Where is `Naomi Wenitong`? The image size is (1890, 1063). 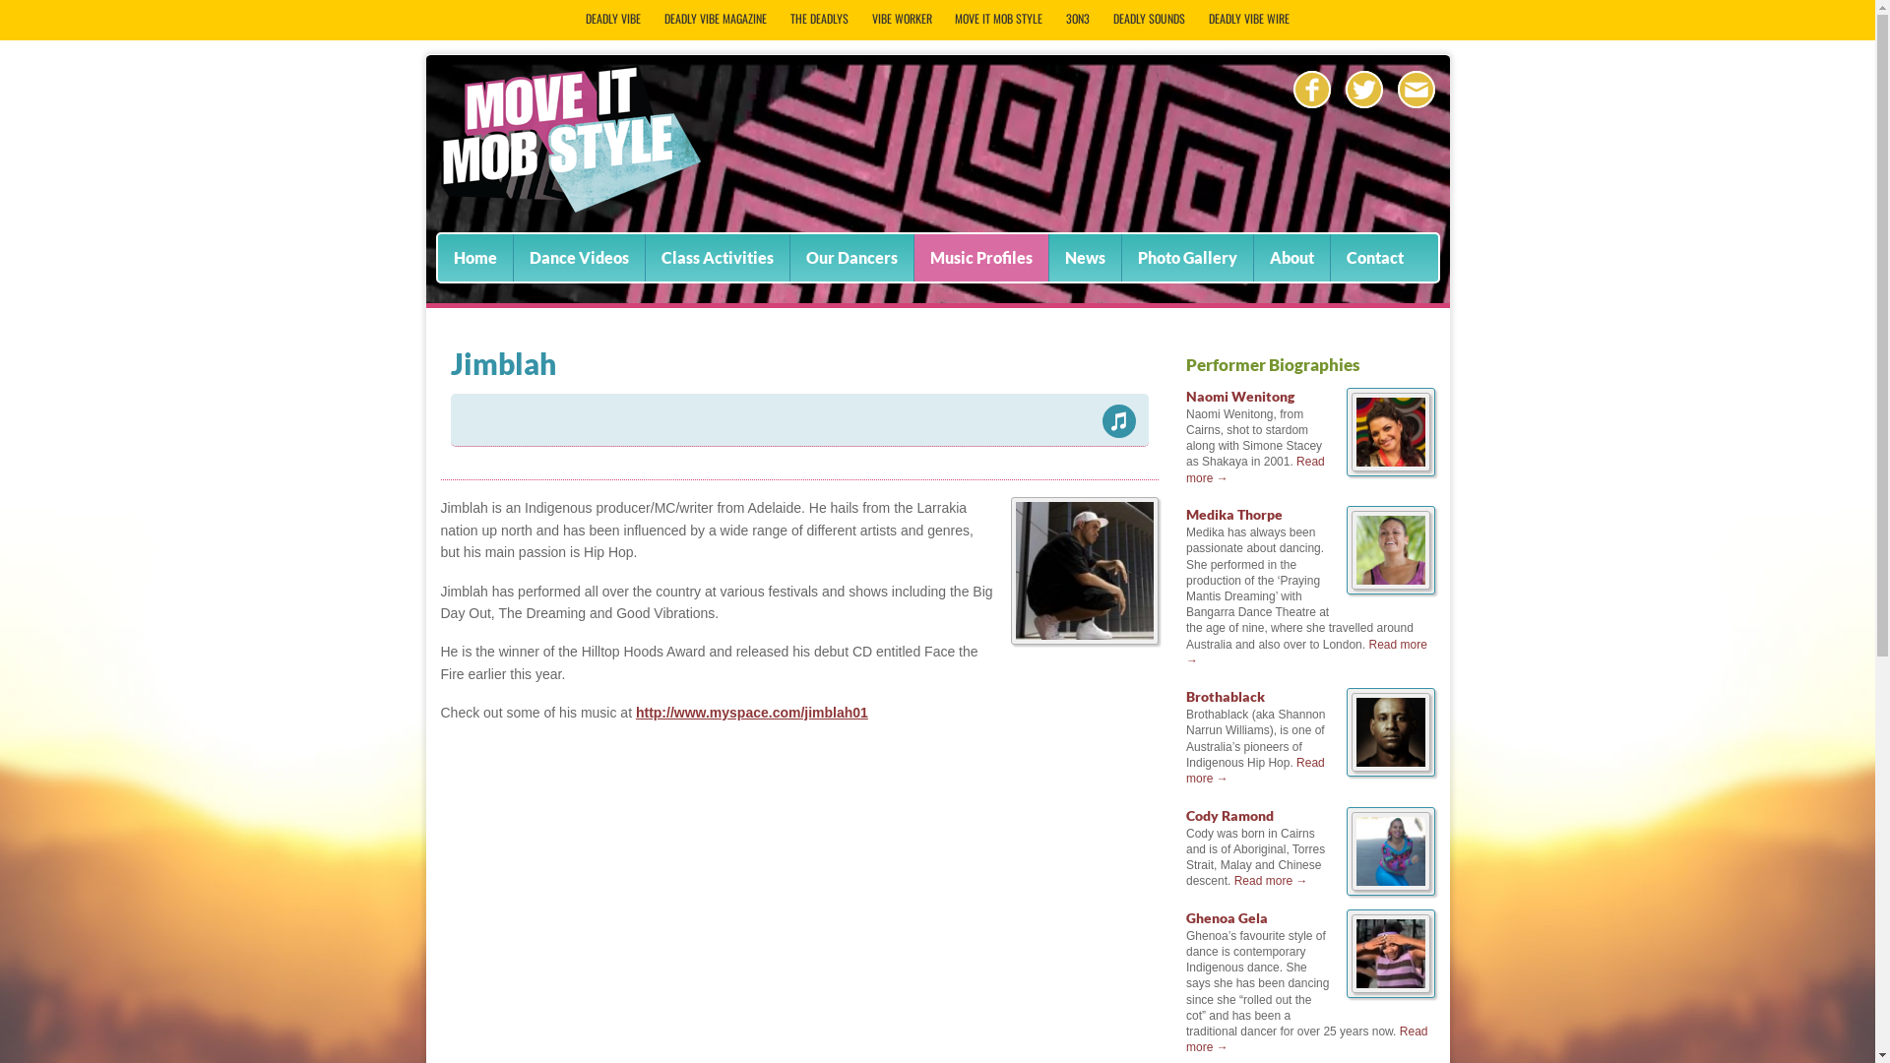
Naomi Wenitong is located at coordinates (1240, 396).